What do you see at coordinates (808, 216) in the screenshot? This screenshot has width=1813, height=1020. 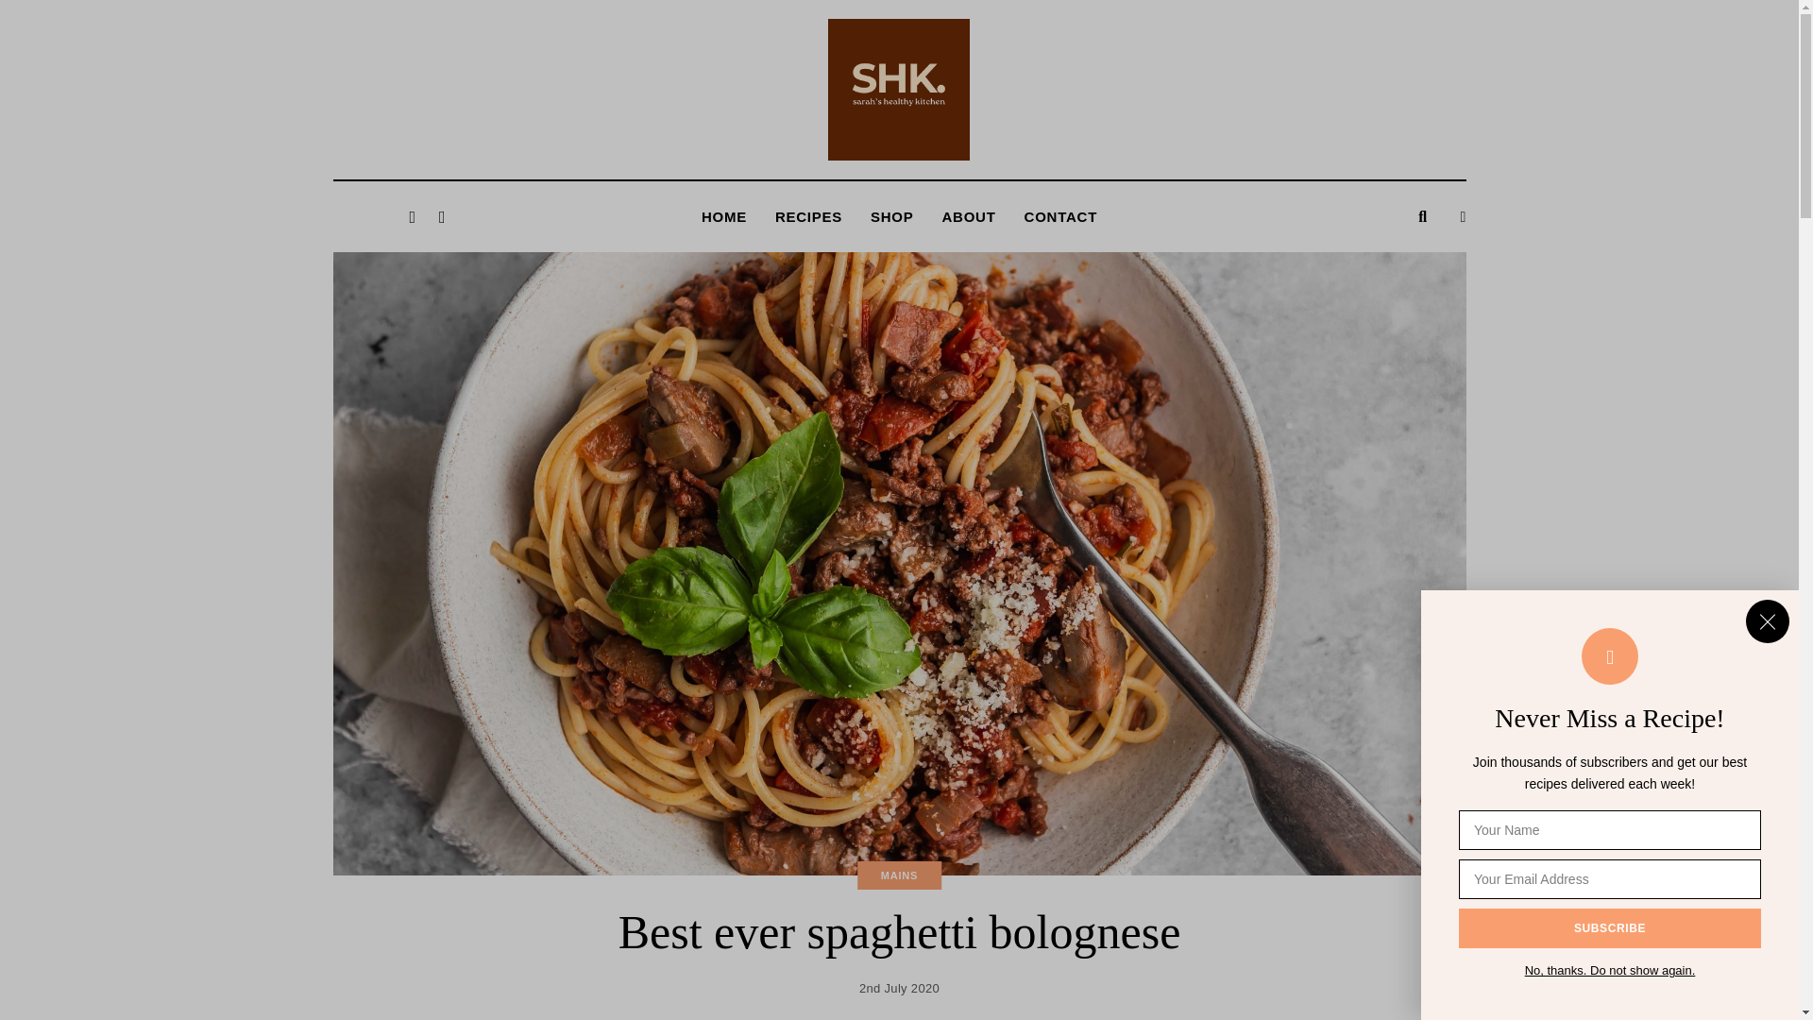 I see `RECIPES` at bounding box center [808, 216].